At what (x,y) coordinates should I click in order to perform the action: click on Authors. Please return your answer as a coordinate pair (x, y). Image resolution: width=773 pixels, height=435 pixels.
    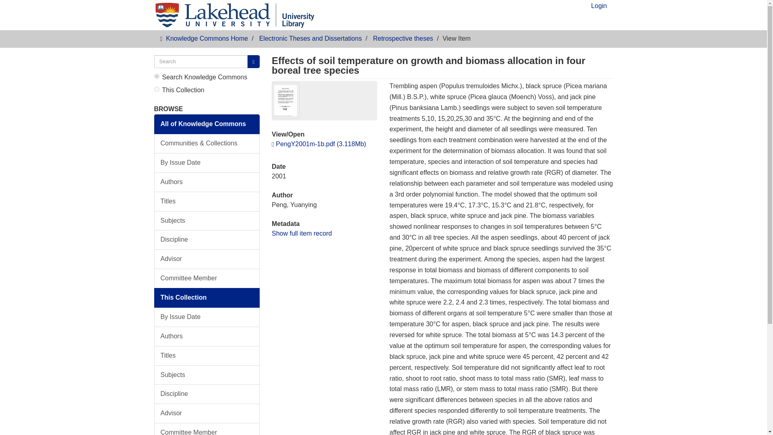
    Looking at the image, I should click on (207, 336).